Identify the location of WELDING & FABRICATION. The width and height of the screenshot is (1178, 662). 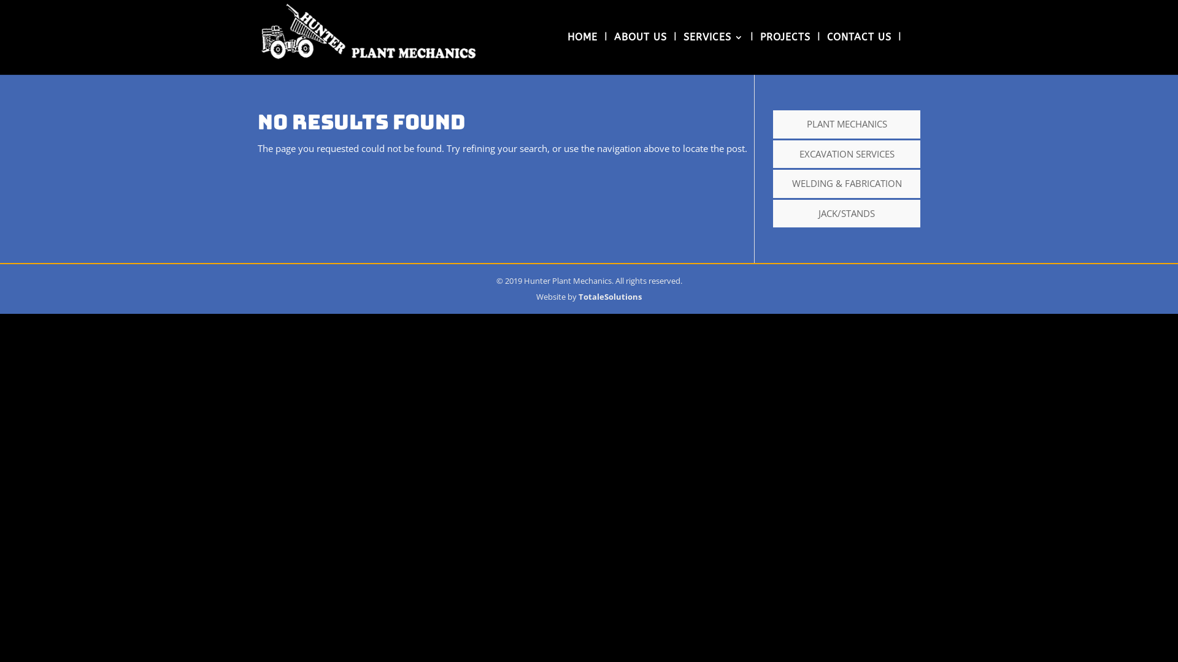
(847, 183).